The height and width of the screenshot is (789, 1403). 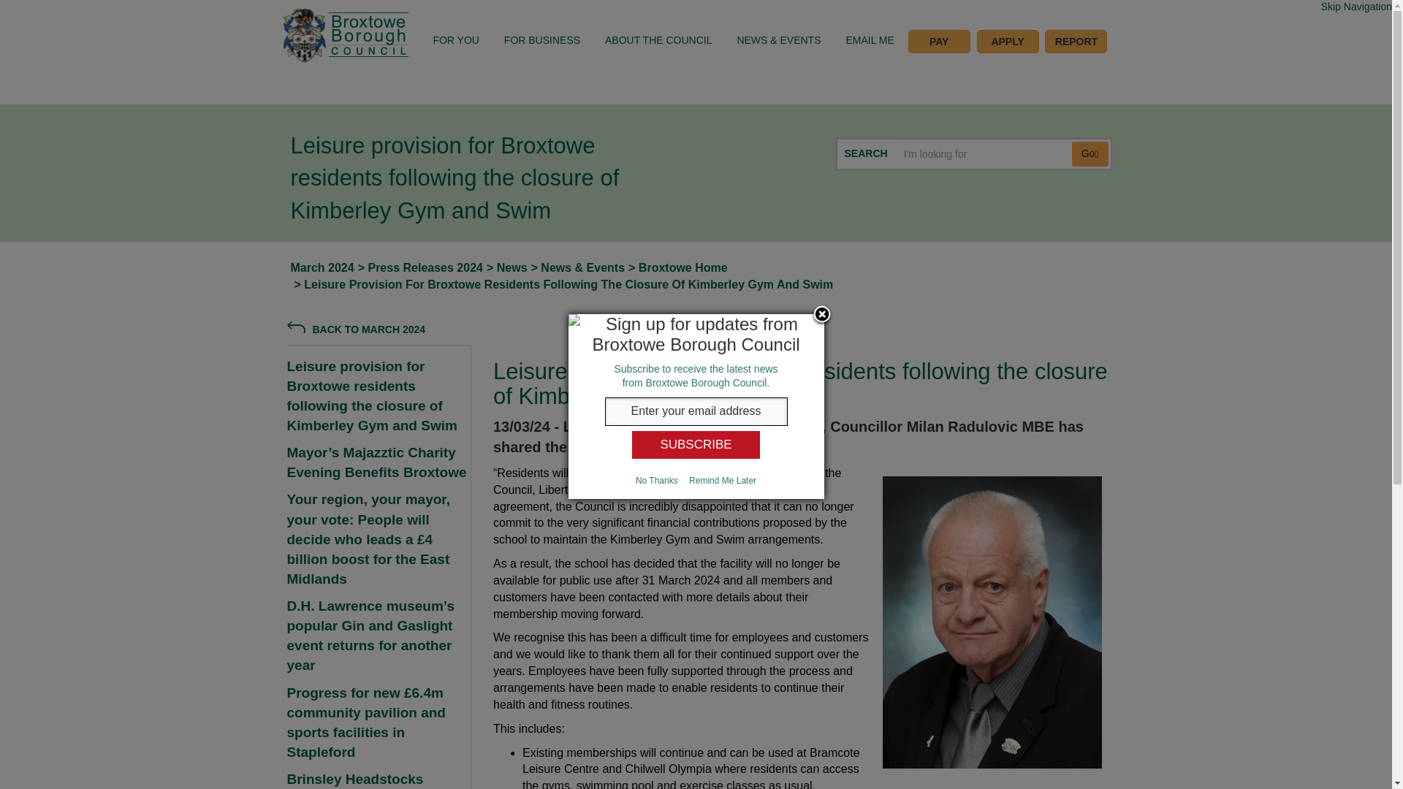 What do you see at coordinates (696, 444) in the screenshot?
I see `Subscribe` at bounding box center [696, 444].